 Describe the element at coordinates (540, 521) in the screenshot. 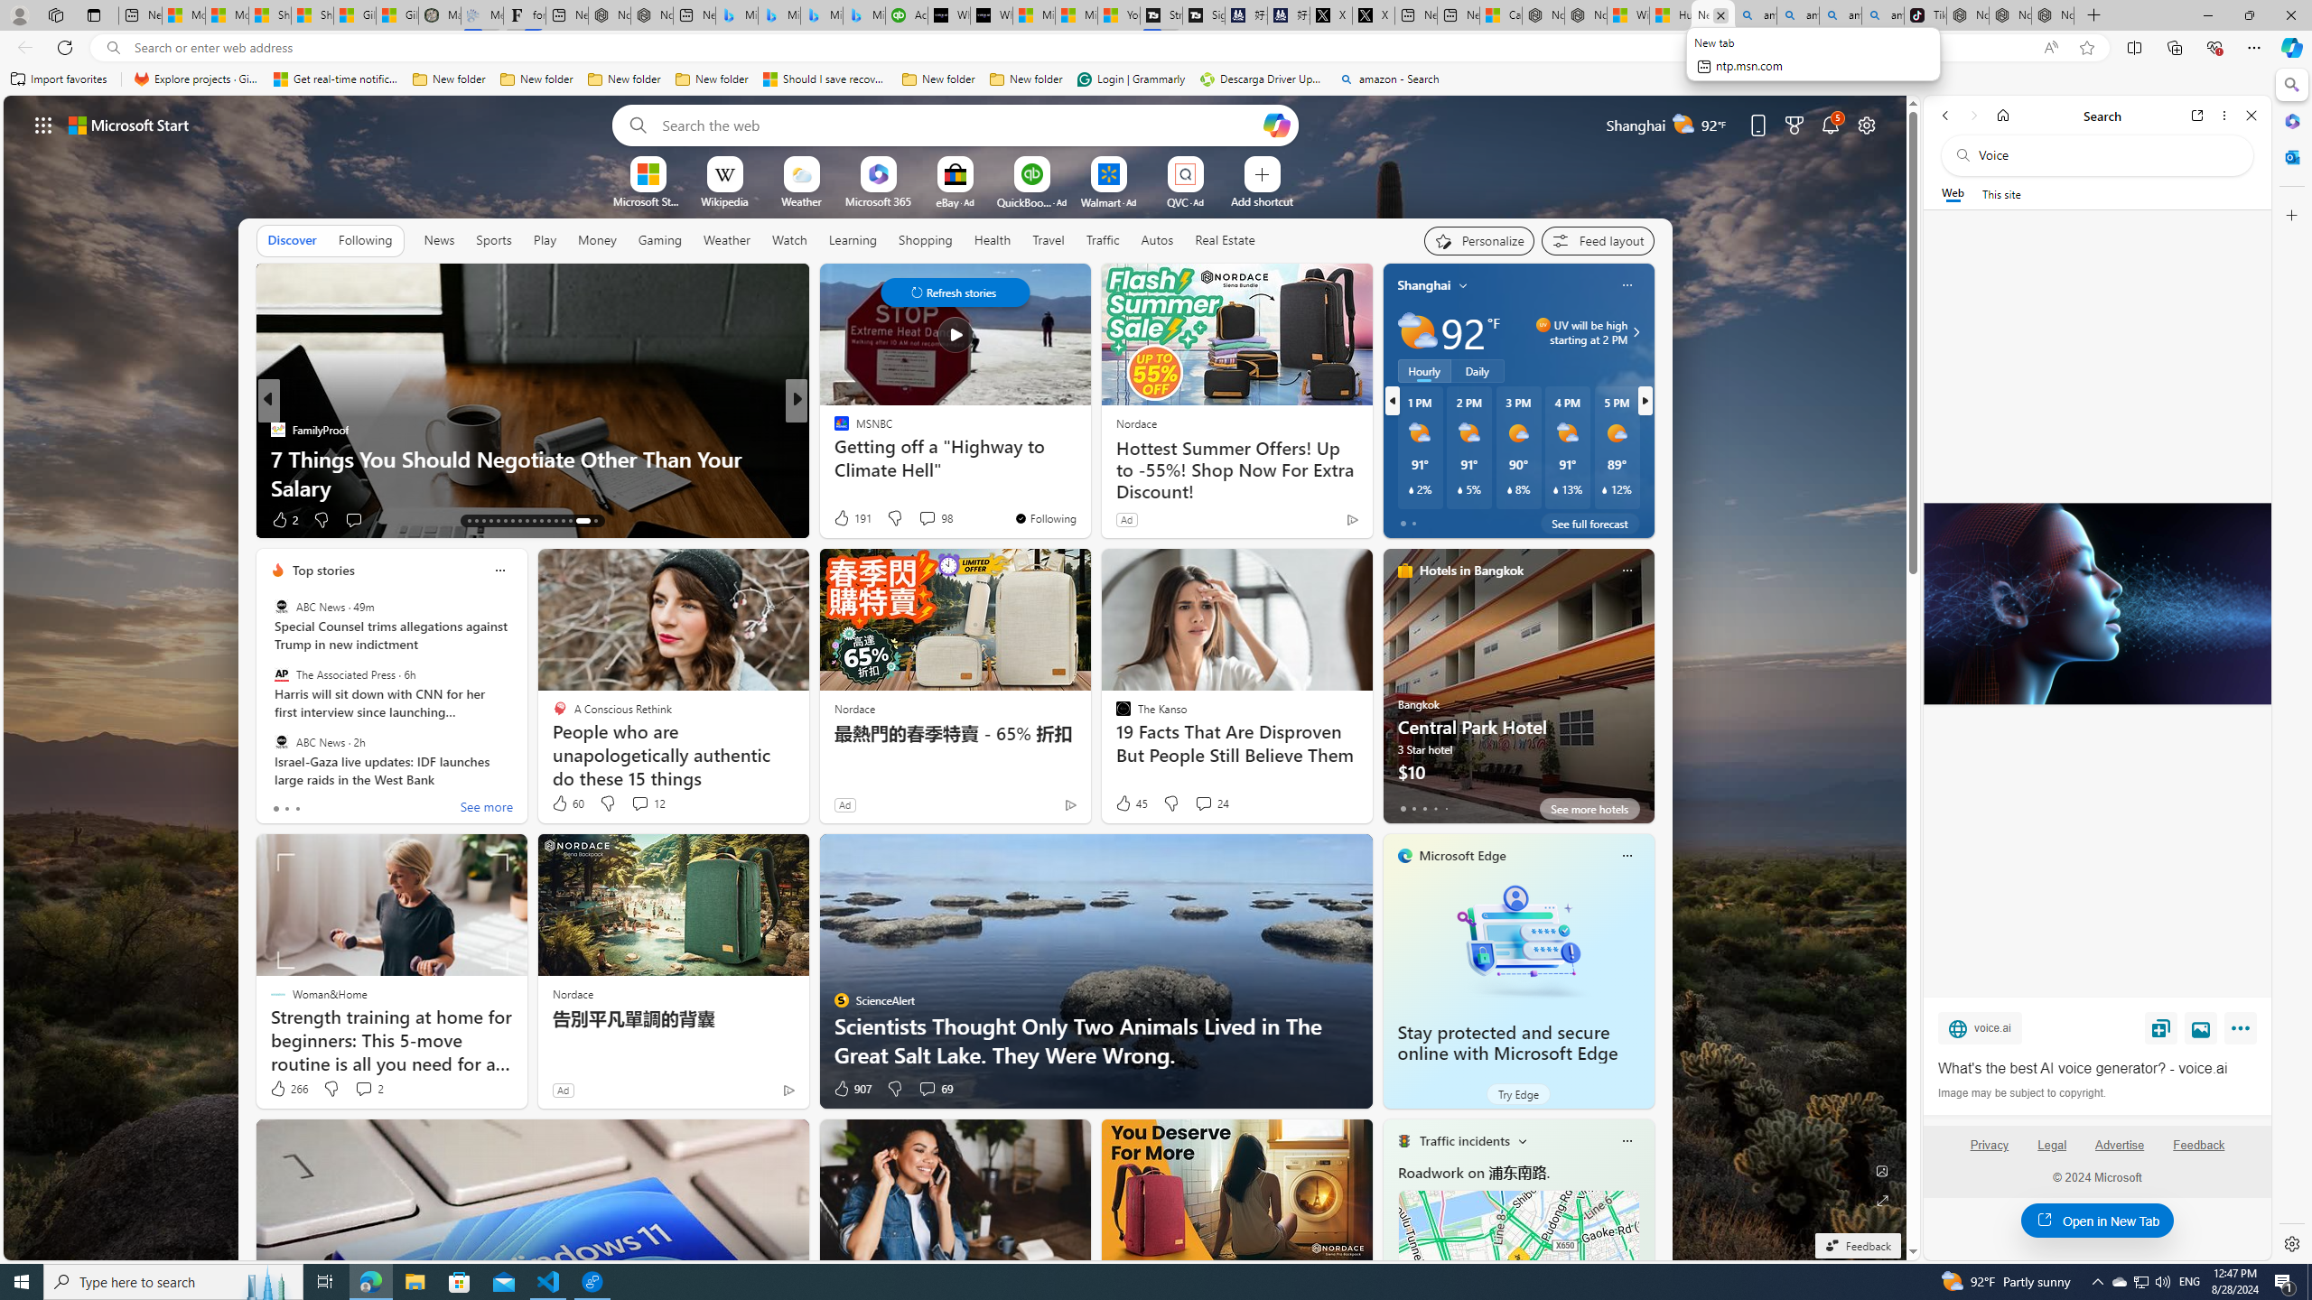

I see `AutomationID: tab-23` at that location.